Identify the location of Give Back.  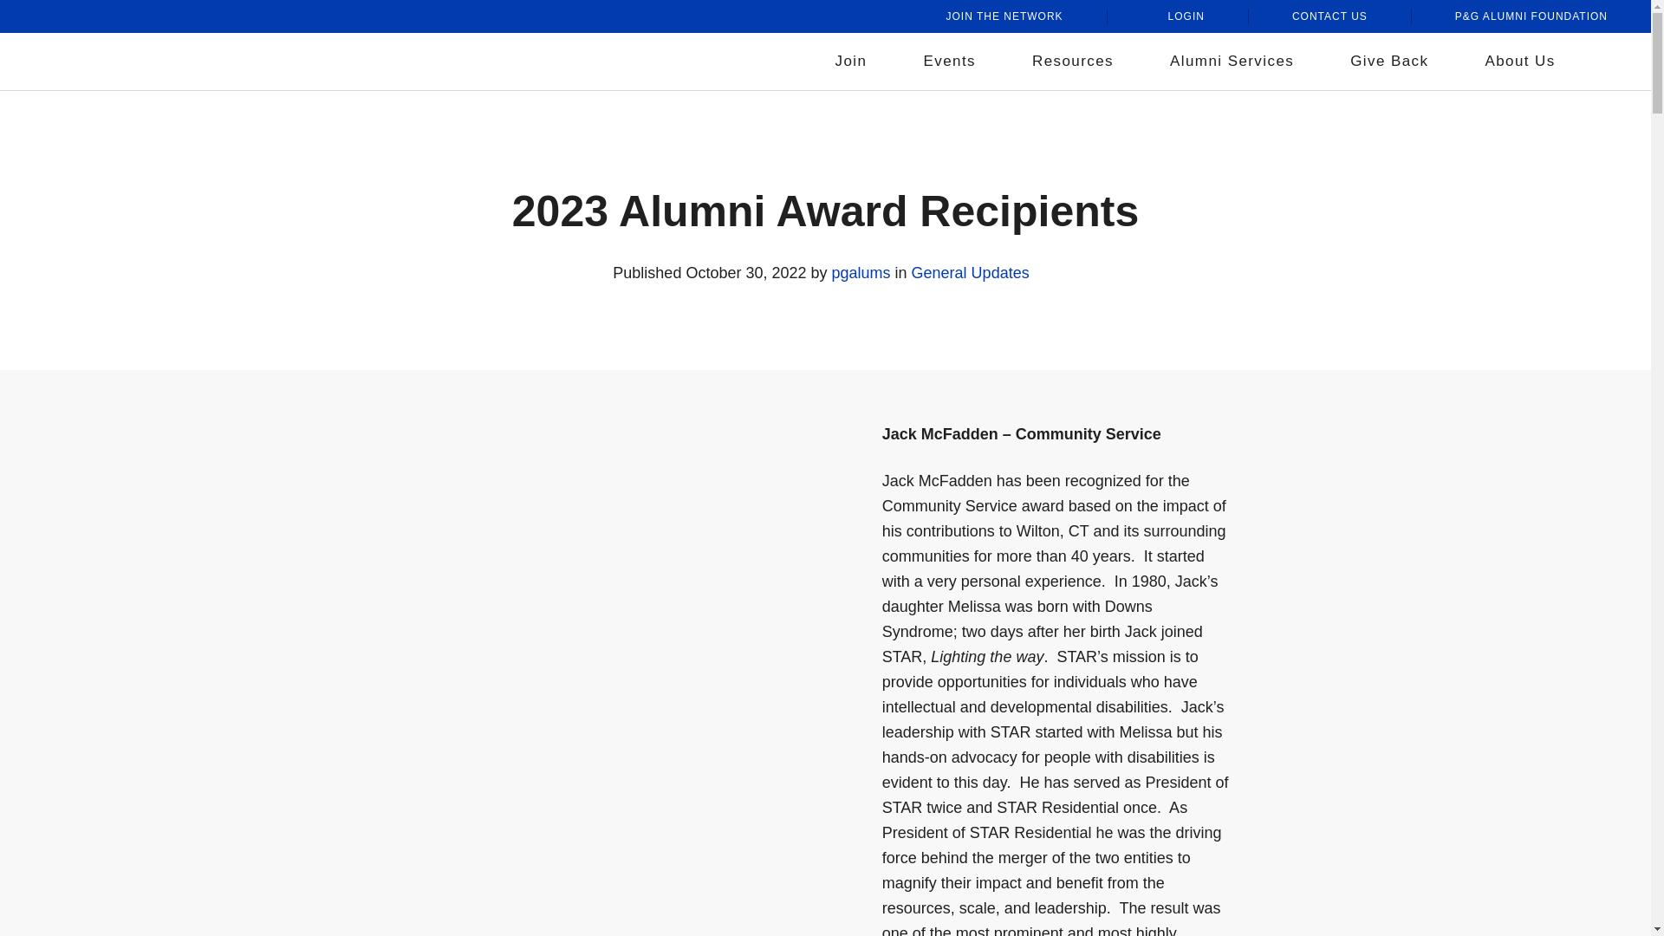
(1395, 62).